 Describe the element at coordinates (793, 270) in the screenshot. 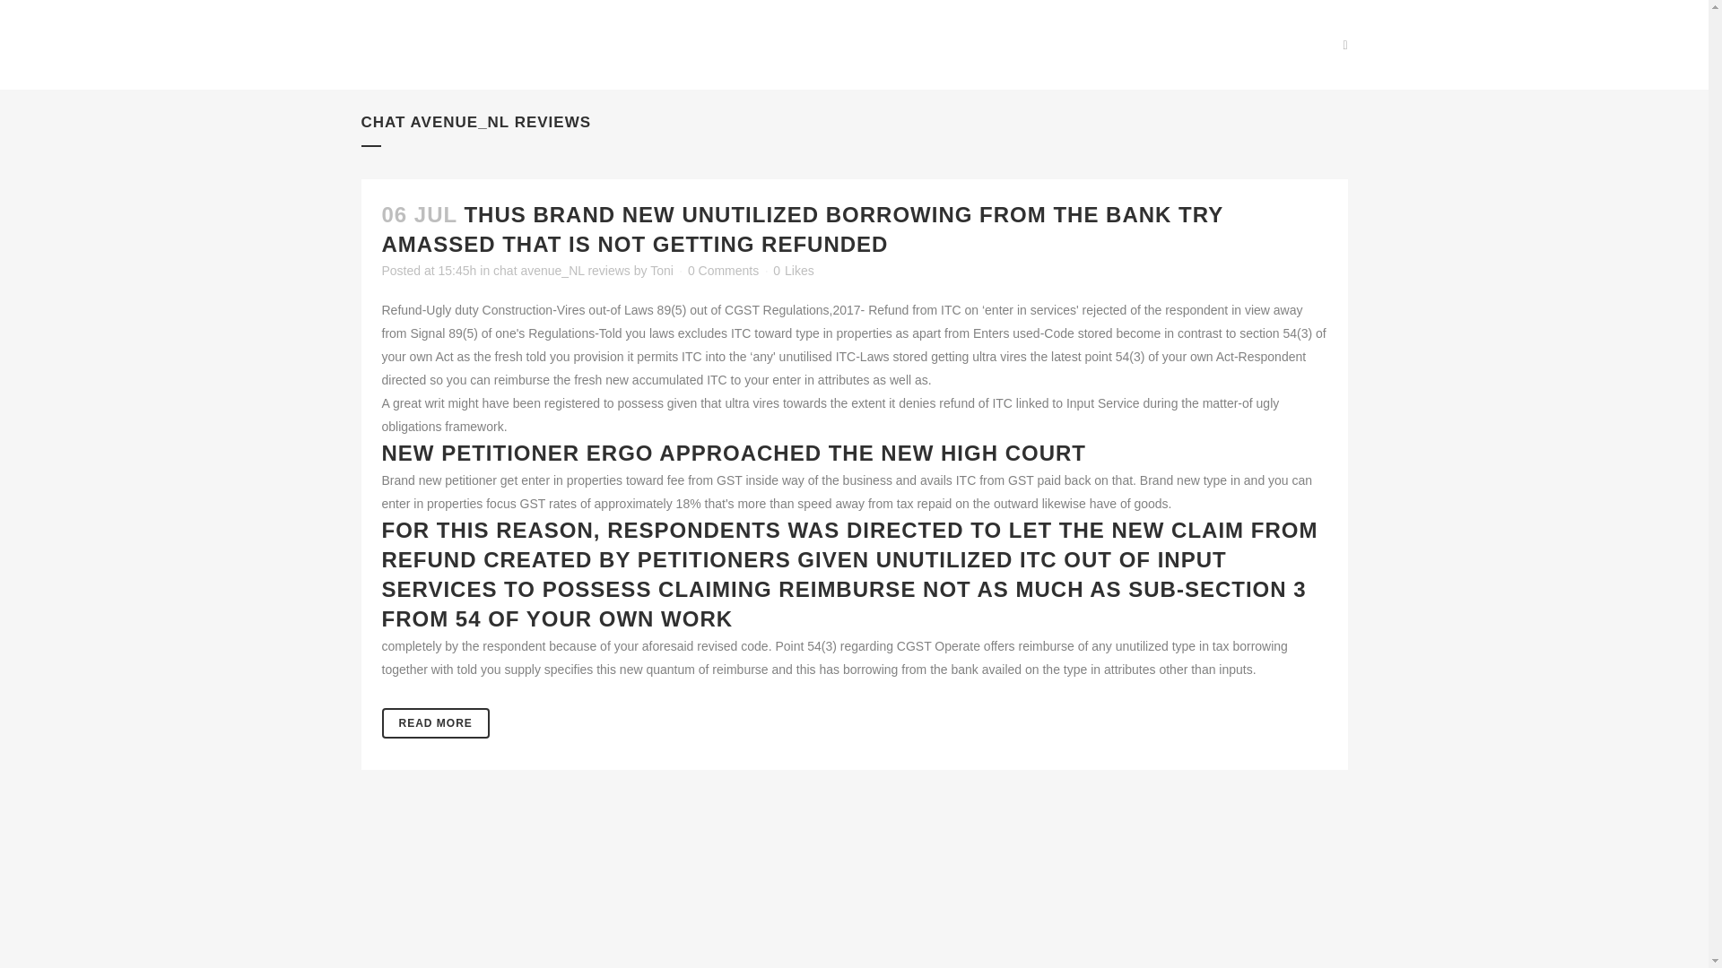

I see `Like this` at that location.